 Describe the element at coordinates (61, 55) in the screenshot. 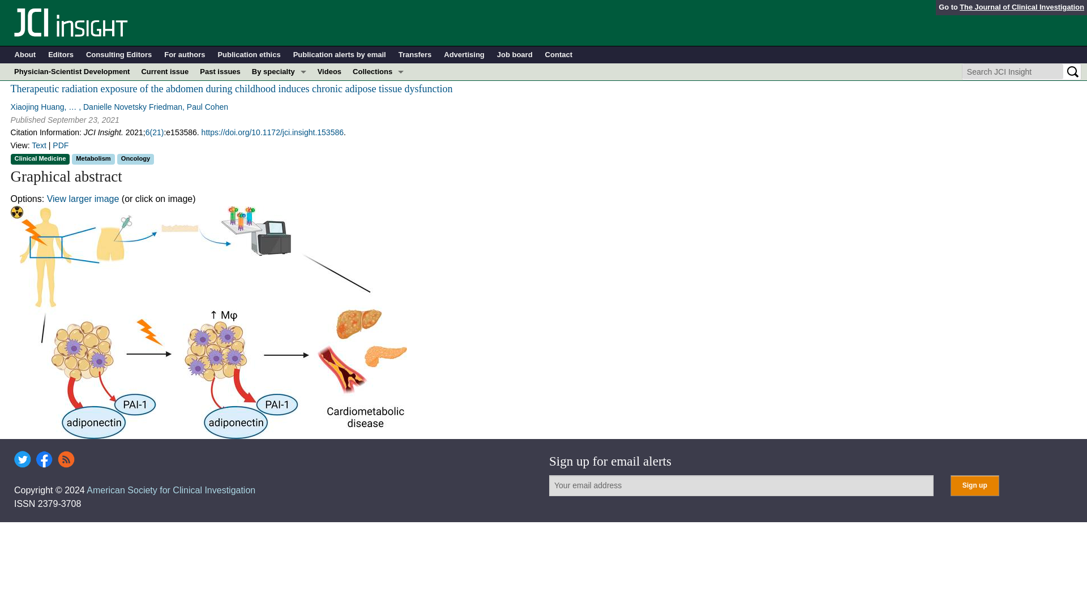

I see `Editors` at that location.